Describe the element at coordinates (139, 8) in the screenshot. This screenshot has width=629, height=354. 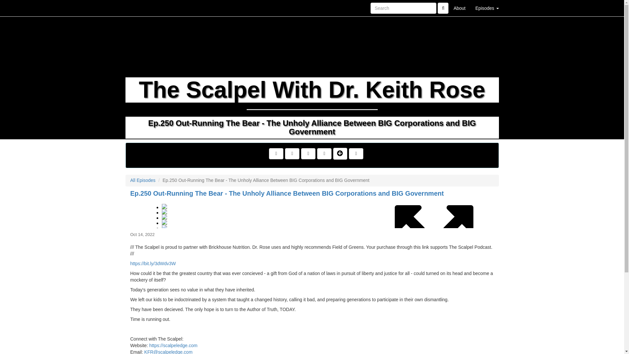
I see `Home Page` at that location.